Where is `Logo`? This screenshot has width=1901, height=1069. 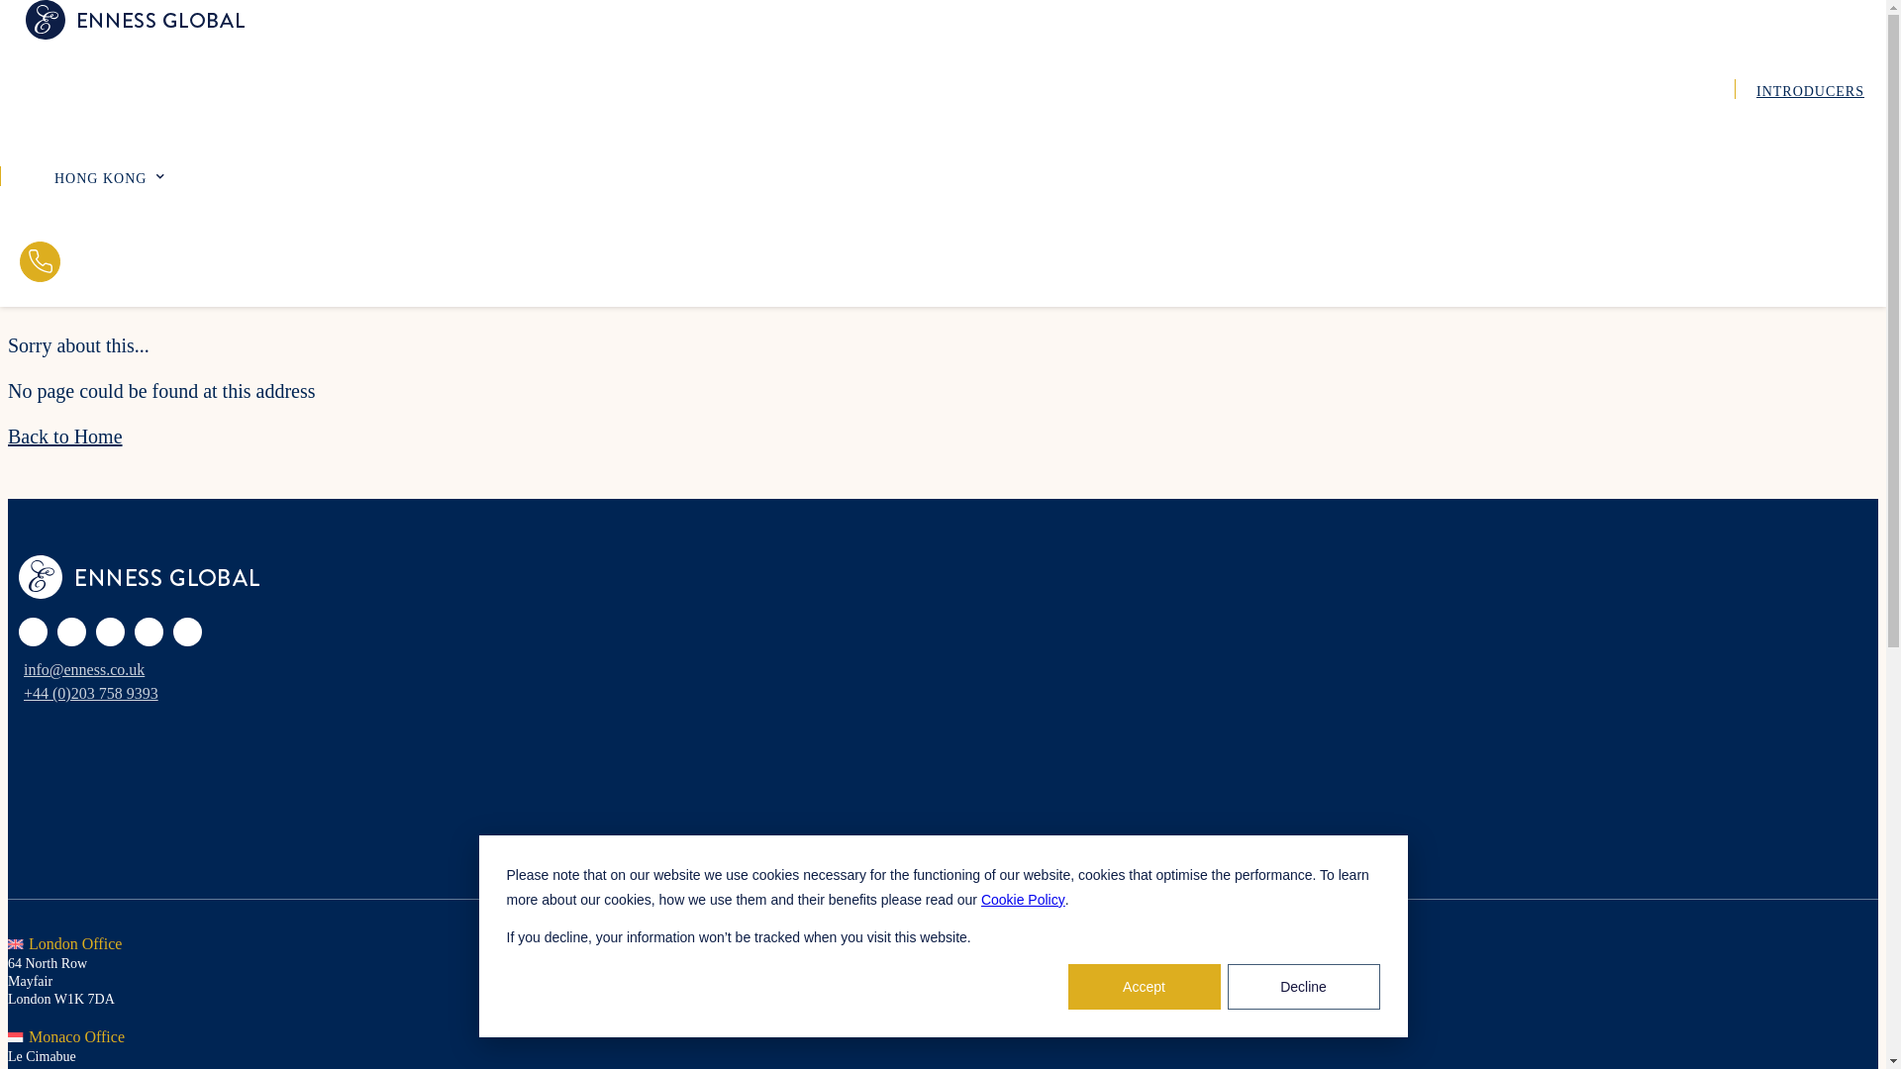 Logo is located at coordinates (135, 20).